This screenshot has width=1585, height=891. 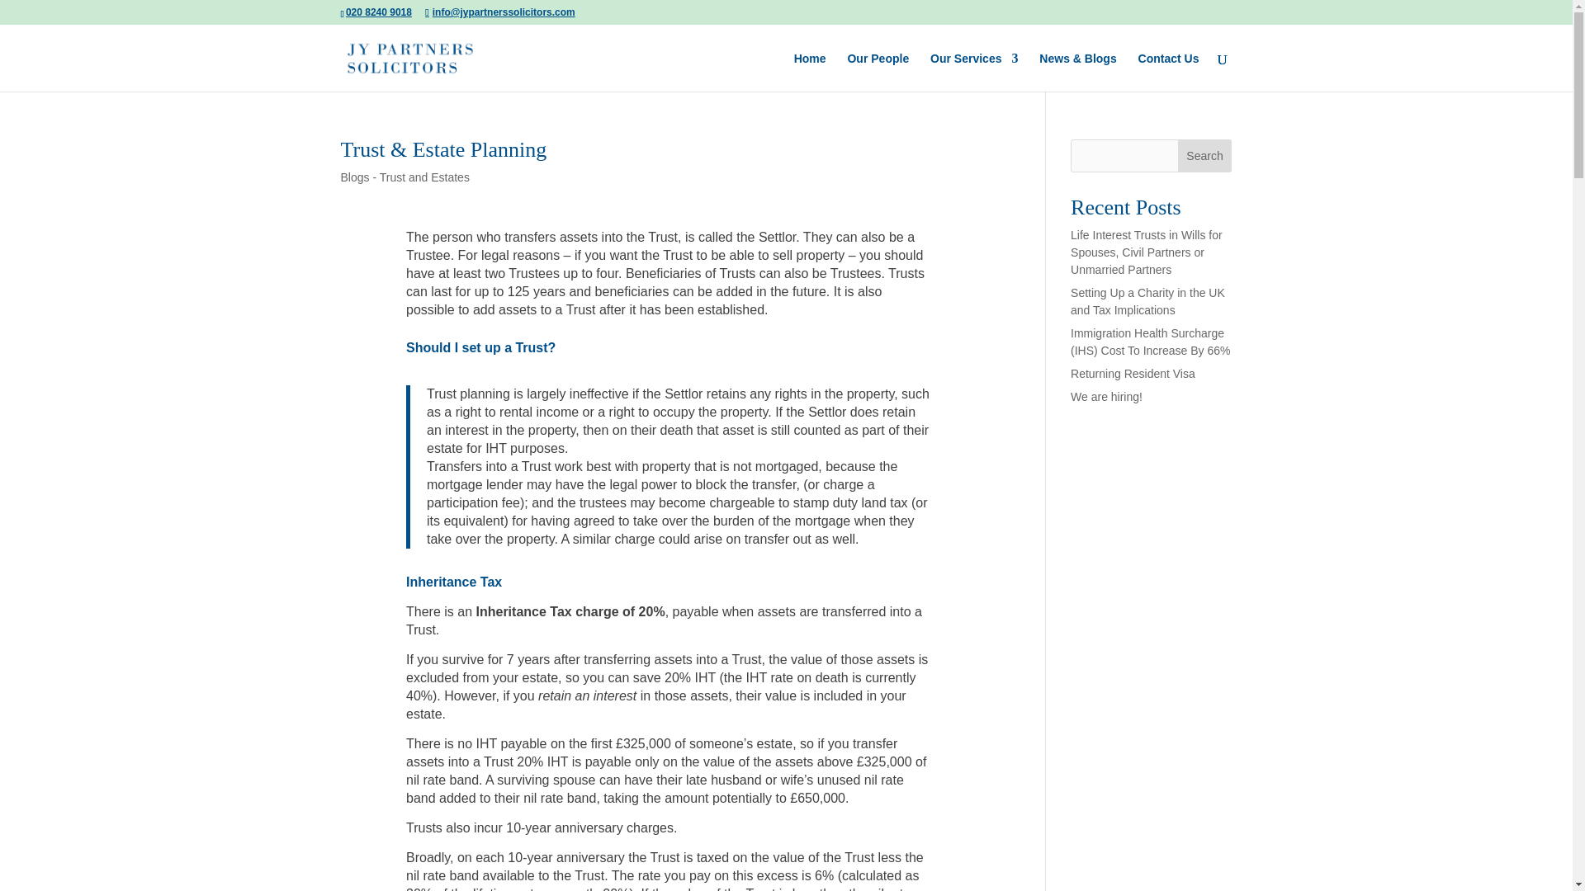 I want to click on Our People, so click(x=877, y=72).